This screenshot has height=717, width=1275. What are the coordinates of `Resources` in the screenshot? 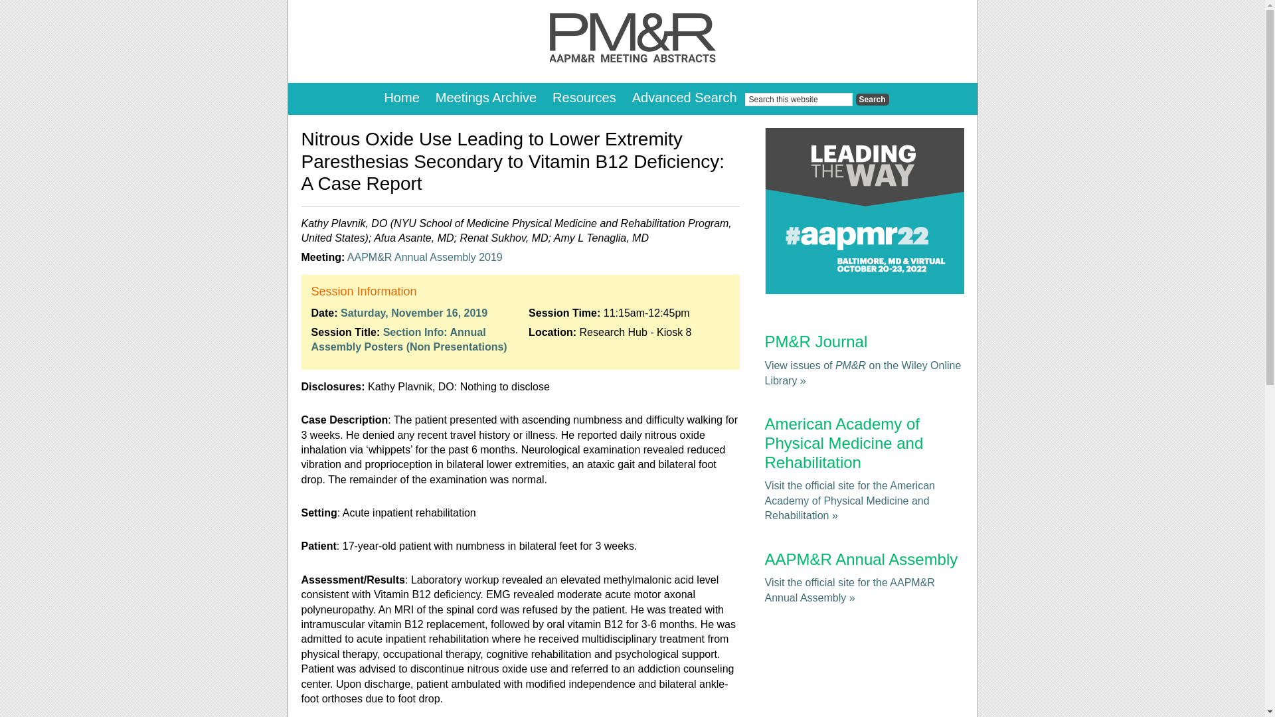 It's located at (584, 98).